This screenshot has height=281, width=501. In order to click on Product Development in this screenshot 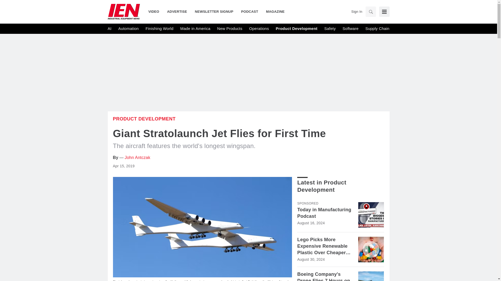, I will do `click(297, 29)`.